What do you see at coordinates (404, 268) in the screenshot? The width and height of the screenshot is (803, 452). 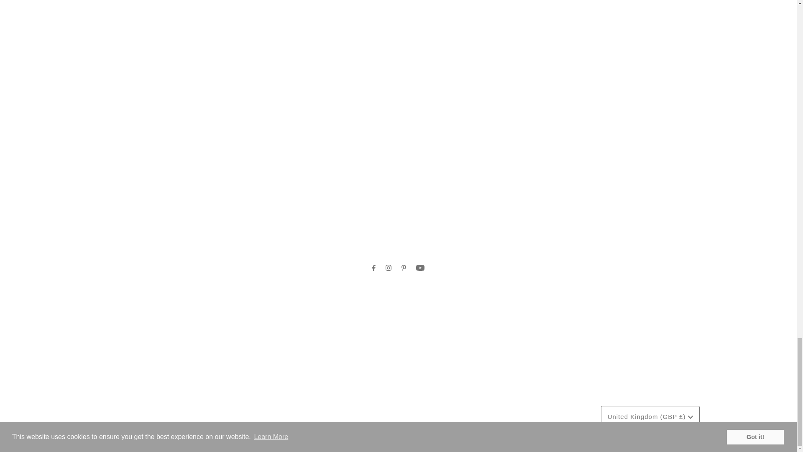 I see `Pinterest` at bounding box center [404, 268].